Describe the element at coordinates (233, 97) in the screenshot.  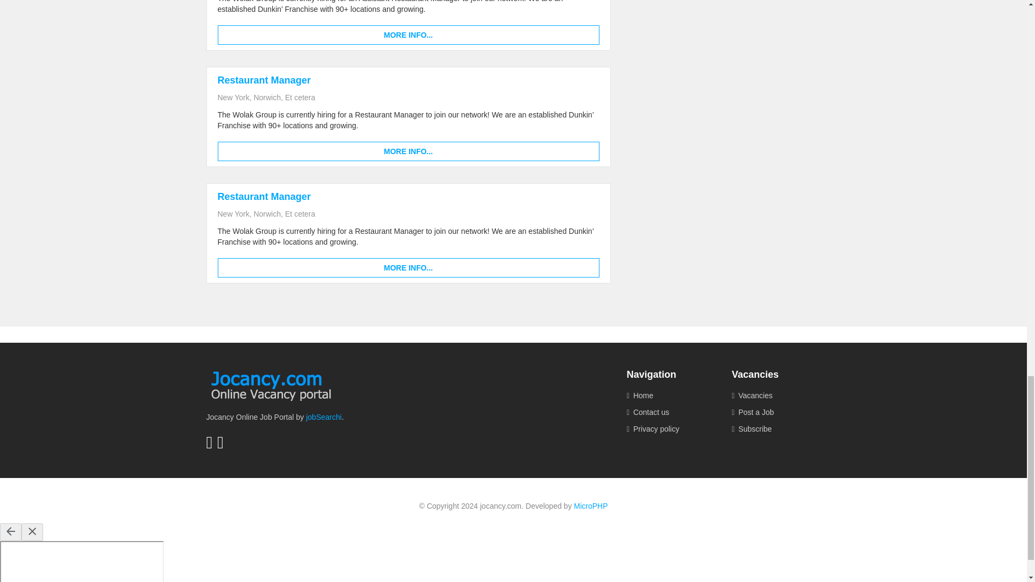
I see `New York` at that location.